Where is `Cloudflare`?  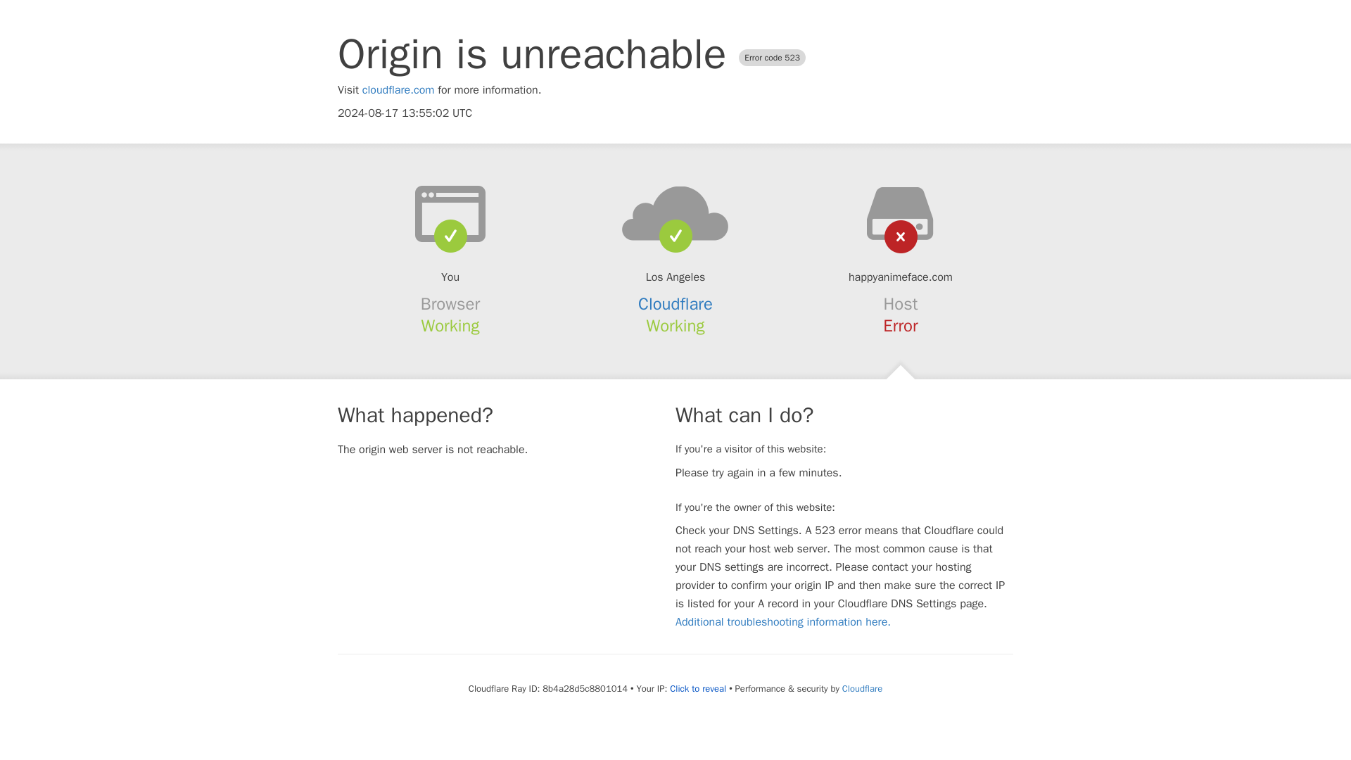
Cloudflare is located at coordinates (861, 688).